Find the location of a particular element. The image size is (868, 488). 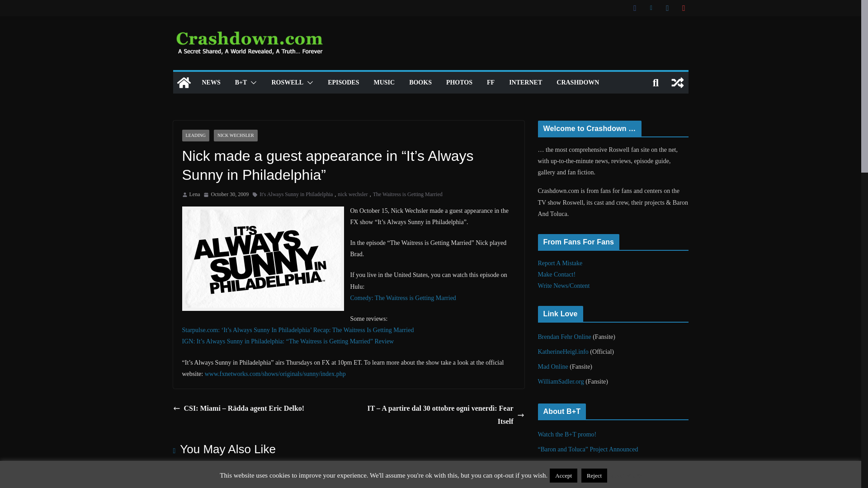

Crashdown.com is located at coordinates (184, 82).